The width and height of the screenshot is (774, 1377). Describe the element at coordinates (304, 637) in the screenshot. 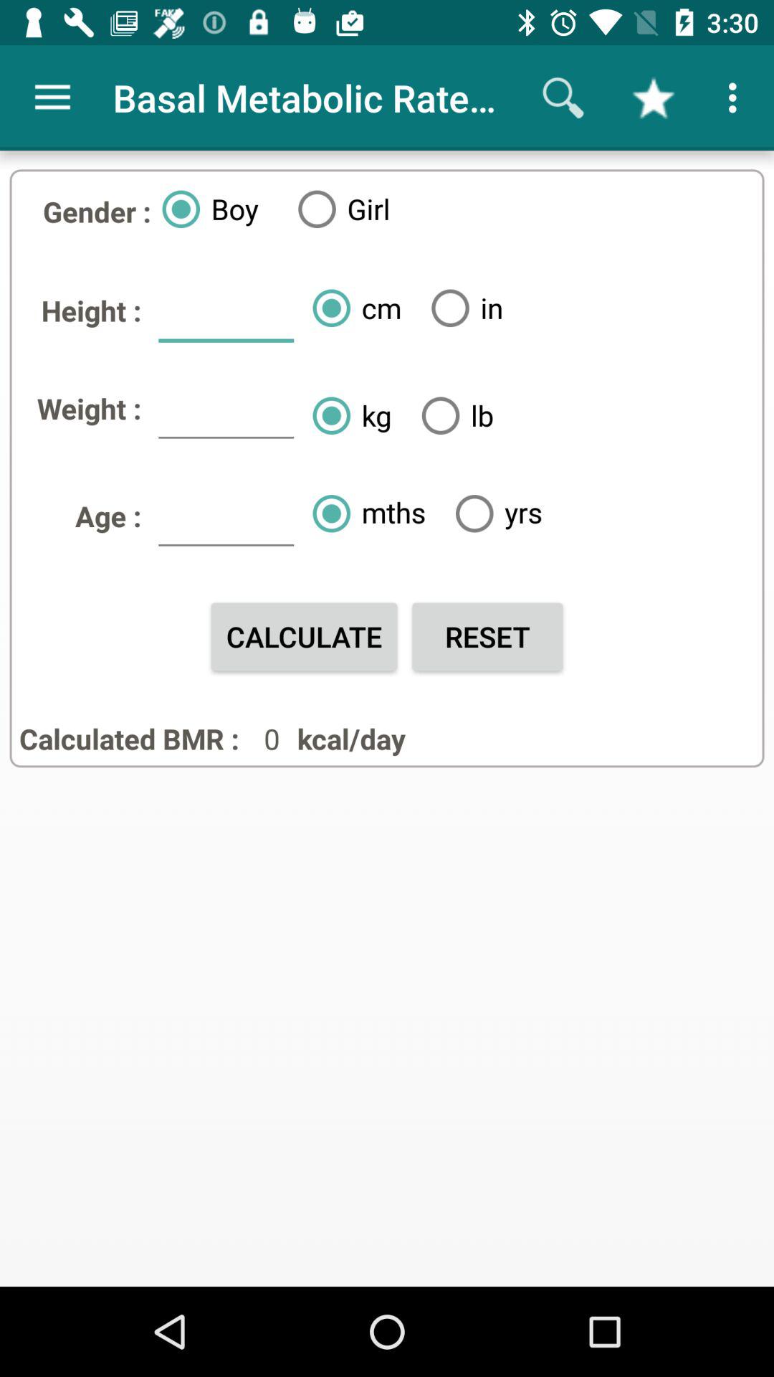

I see `press the item to the left of reset` at that location.